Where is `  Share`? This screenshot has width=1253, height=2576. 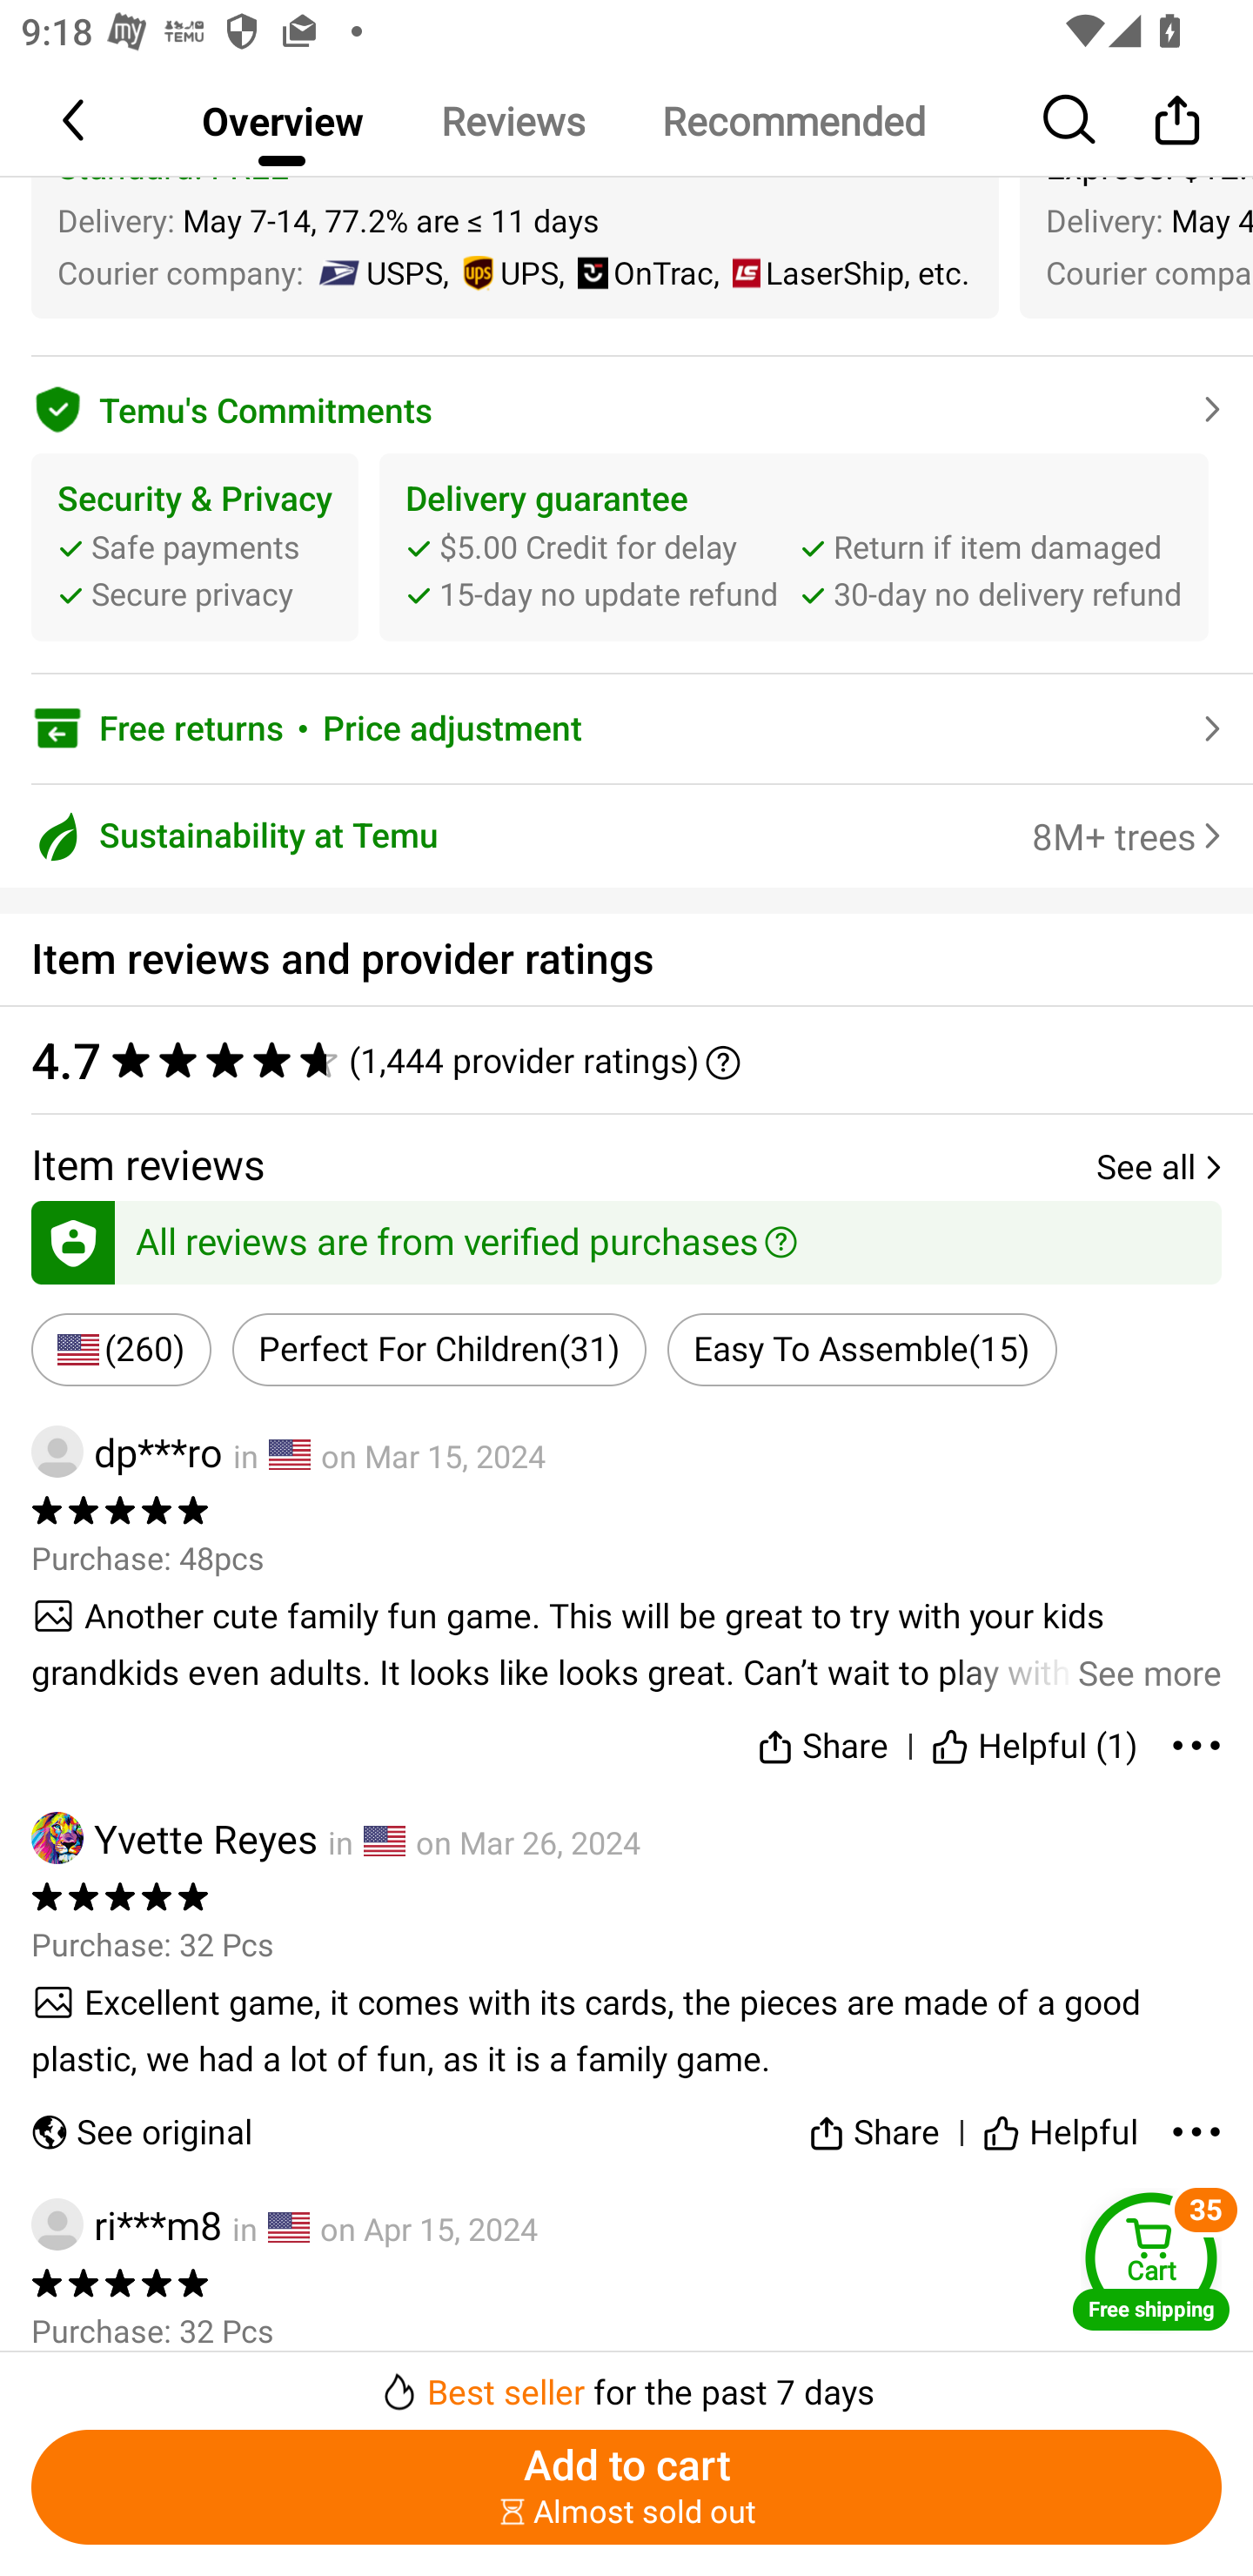
  Share is located at coordinates (821, 1740).